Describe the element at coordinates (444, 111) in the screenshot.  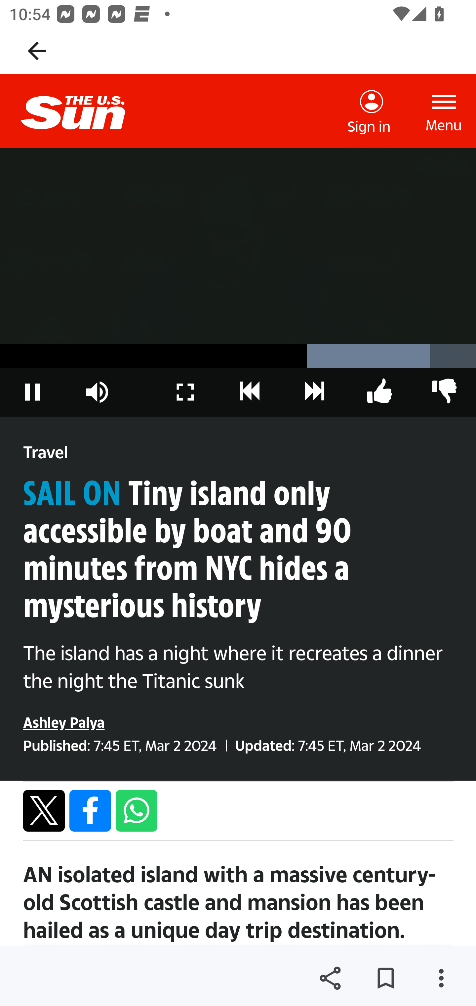
I see `Open Navigation Menu` at that location.